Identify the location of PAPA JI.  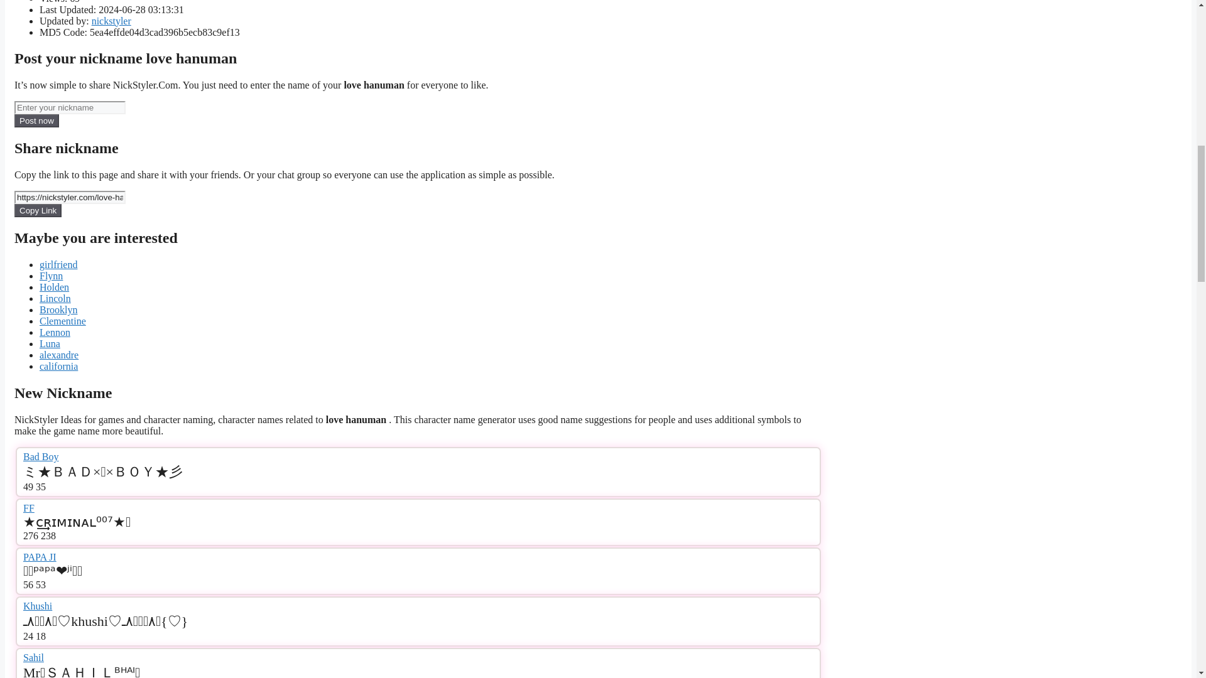
(40, 557).